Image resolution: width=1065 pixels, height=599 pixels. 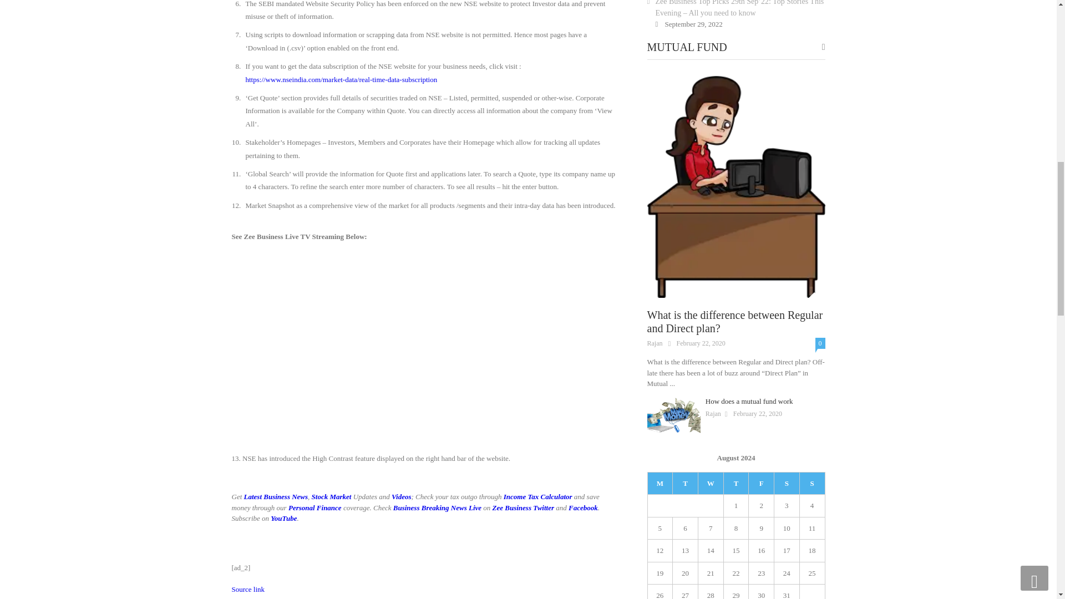 I want to click on Stock Market, so click(x=332, y=496).